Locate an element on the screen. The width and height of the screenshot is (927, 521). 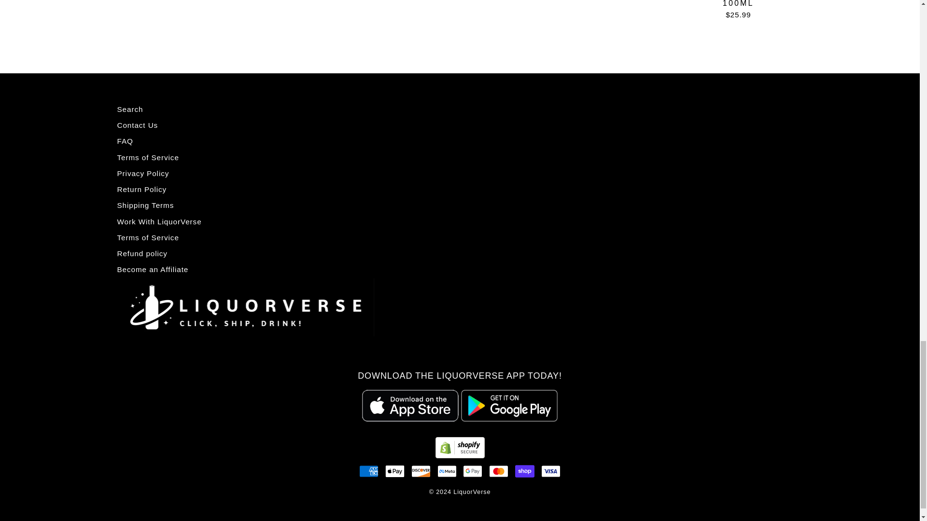
Mastercard is located at coordinates (498, 471).